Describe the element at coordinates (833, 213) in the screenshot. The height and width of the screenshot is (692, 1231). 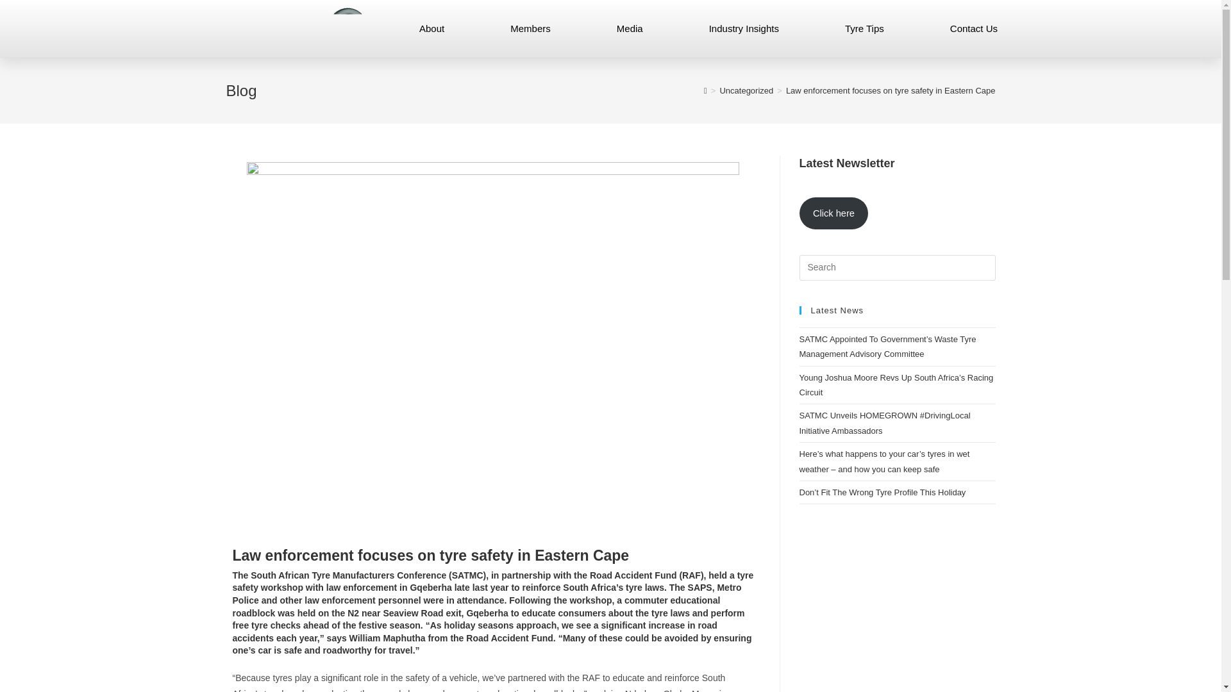
I see `Click here` at that location.